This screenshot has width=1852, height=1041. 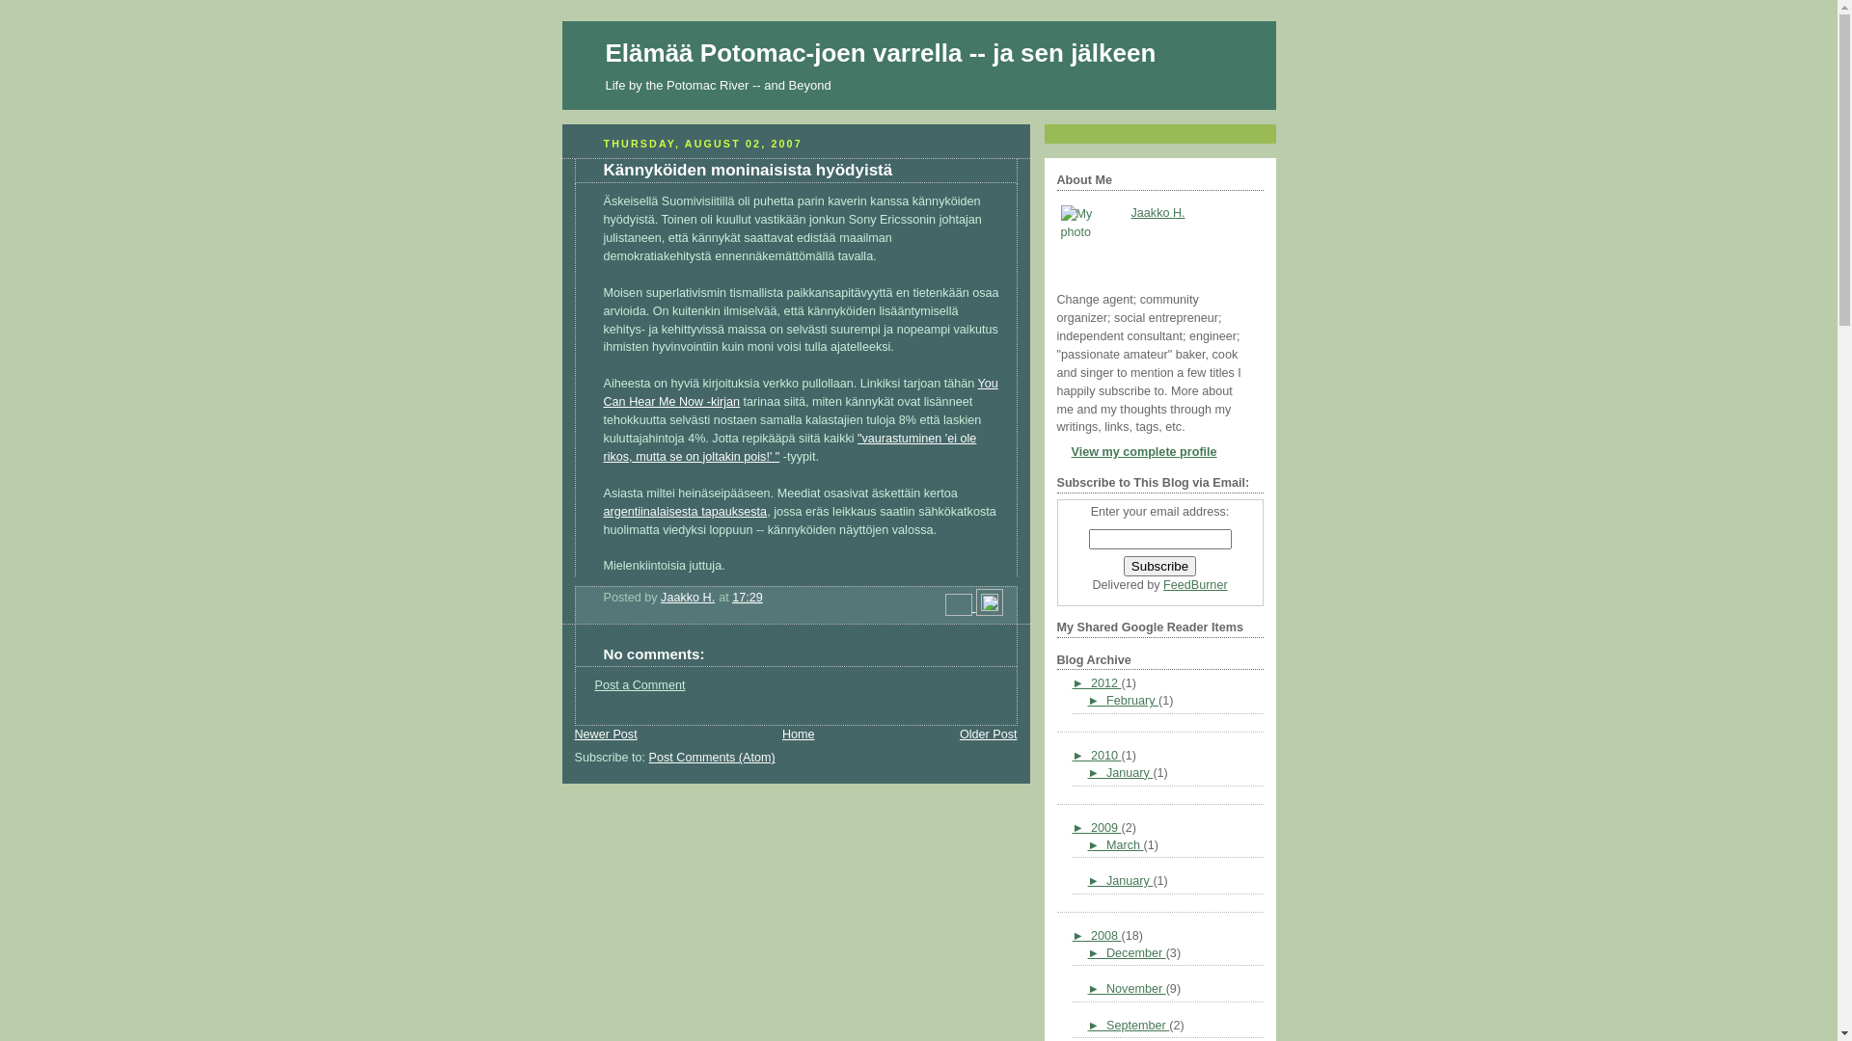 What do you see at coordinates (1106, 683) in the screenshot?
I see `2012` at bounding box center [1106, 683].